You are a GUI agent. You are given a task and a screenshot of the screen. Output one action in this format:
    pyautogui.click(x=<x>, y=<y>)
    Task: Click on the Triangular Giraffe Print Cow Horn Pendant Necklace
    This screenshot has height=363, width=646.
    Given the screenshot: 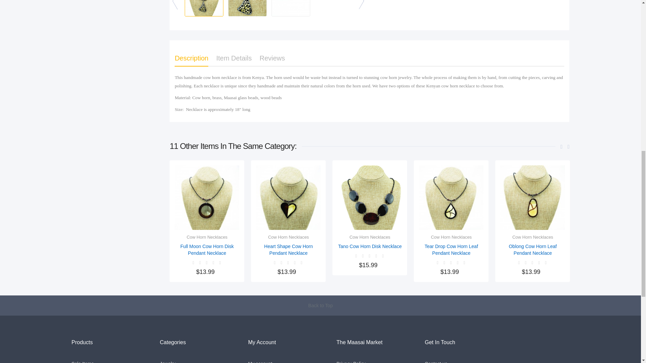 What is the action you would take?
    pyautogui.click(x=204, y=8)
    